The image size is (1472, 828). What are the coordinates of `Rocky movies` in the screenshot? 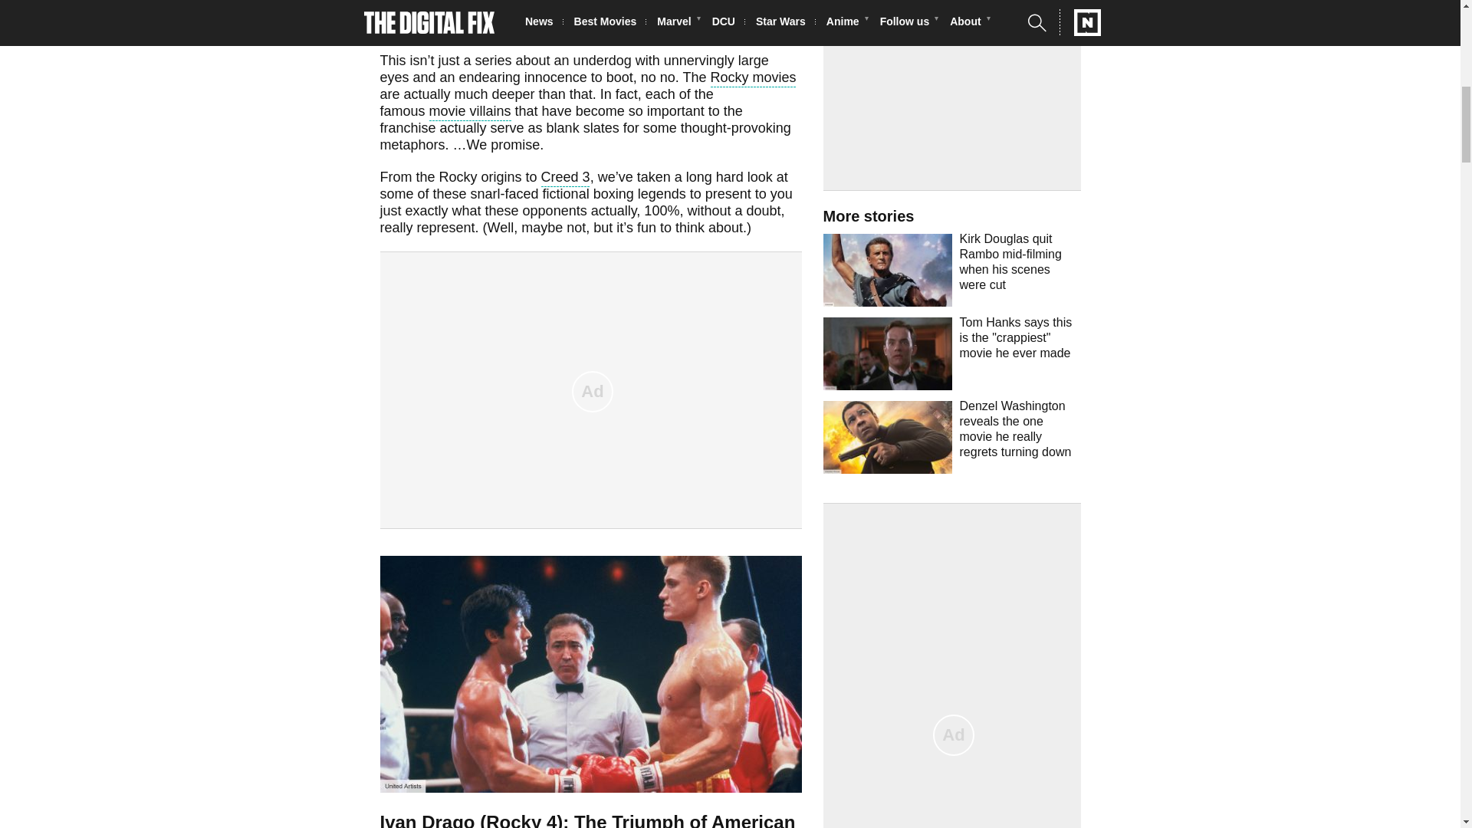 It's located at (753, 78).